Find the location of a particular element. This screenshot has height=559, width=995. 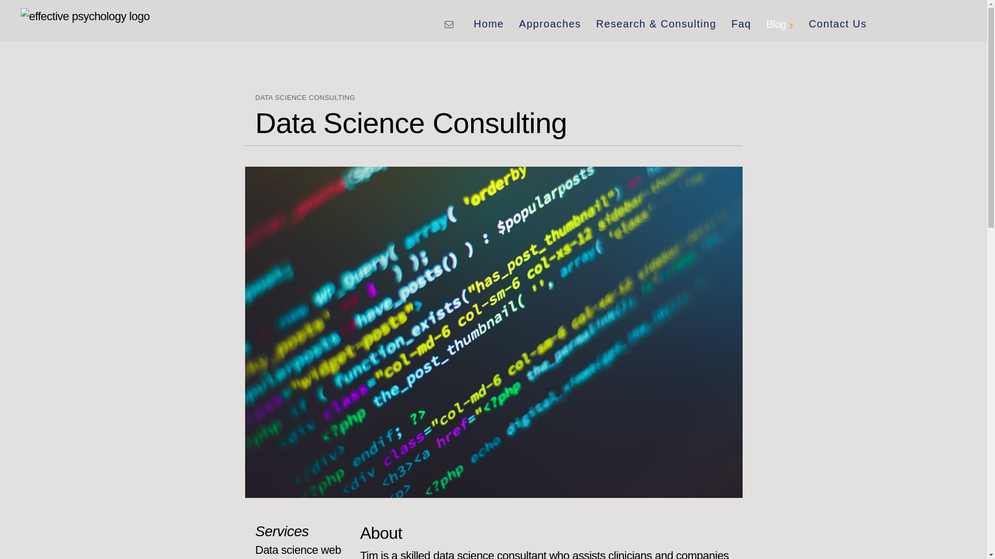

Research & Consulting is located at coordinates (656, 23).